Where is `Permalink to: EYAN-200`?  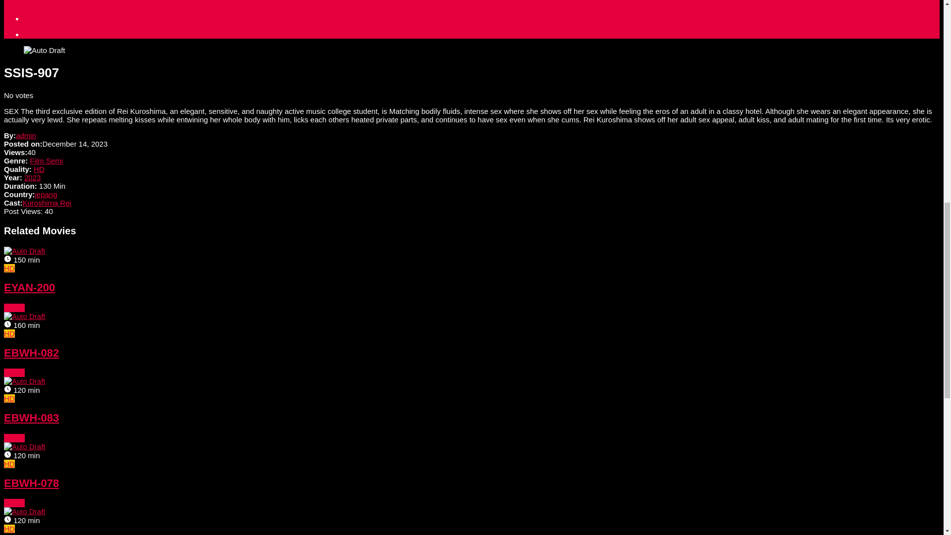
Permalink to: EYAN-200 is located at coordinates (29, 287).